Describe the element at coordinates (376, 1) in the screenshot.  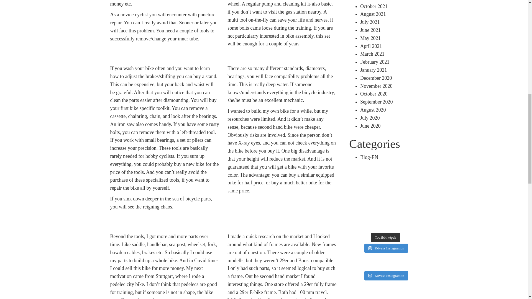
I see `November 2021` at that location.